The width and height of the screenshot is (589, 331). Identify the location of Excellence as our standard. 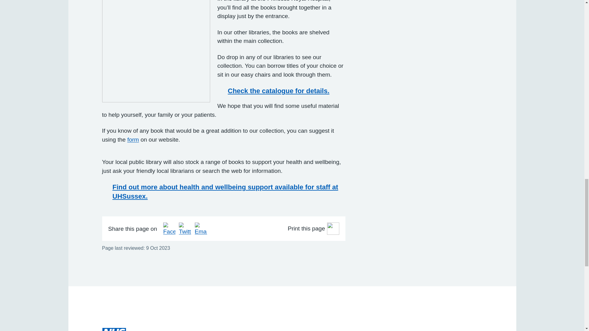
(145, 329).